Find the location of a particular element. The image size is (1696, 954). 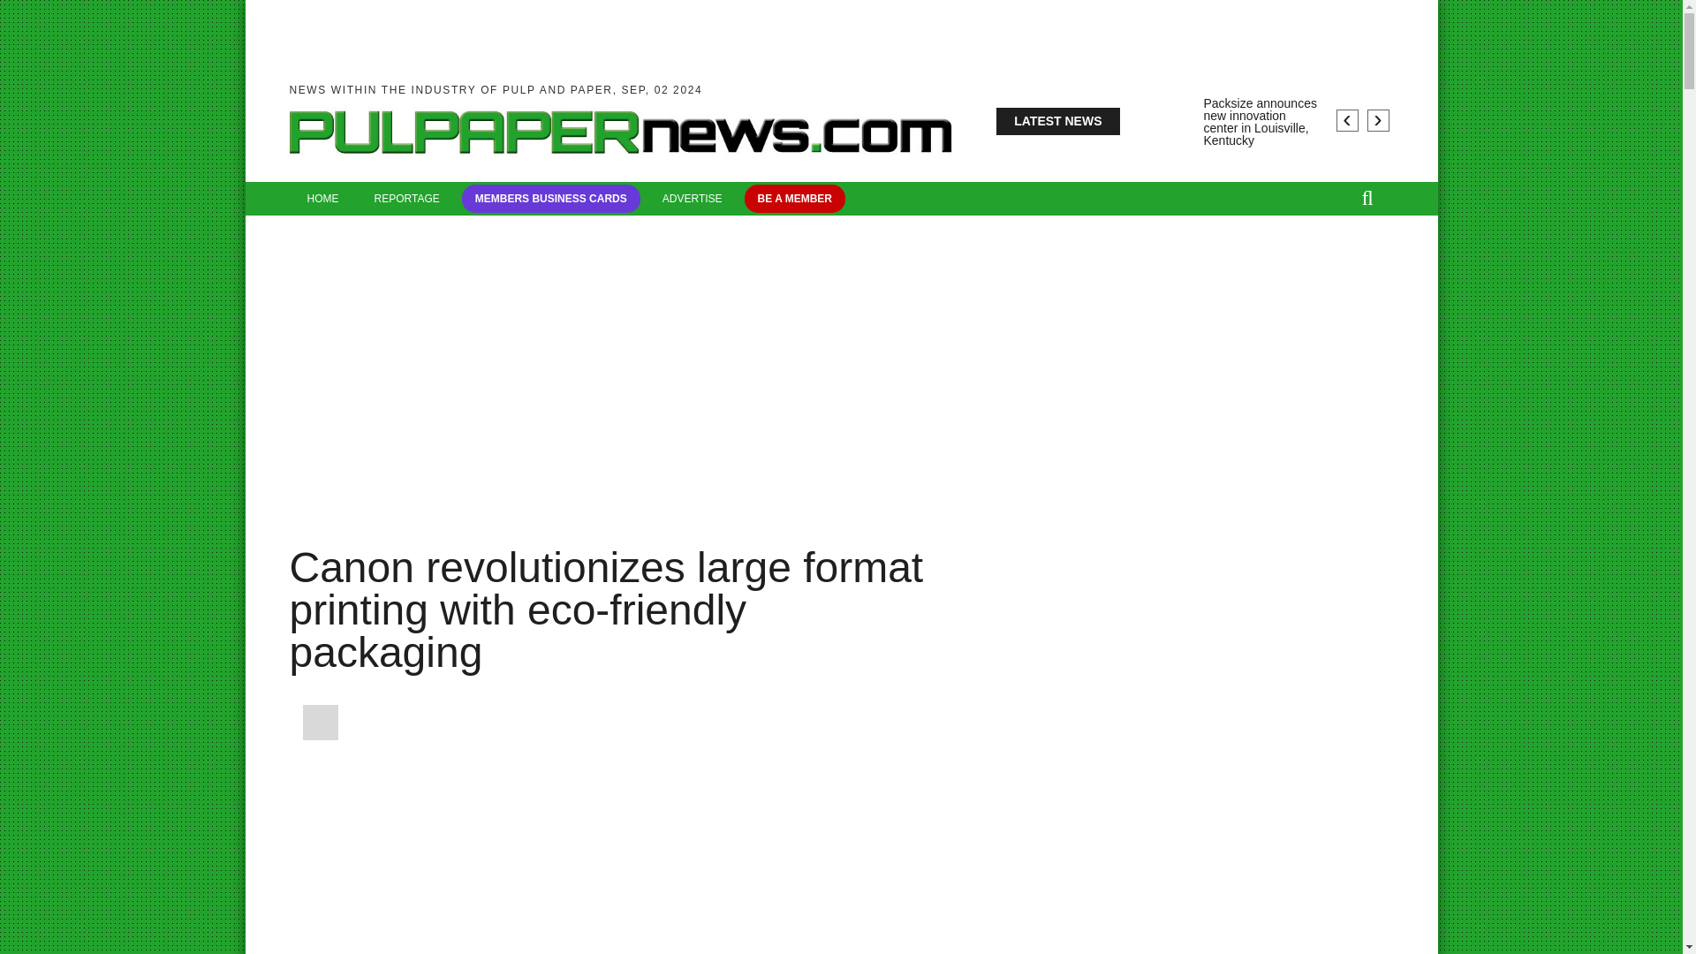

HOME is located at coordinates (323, 199).